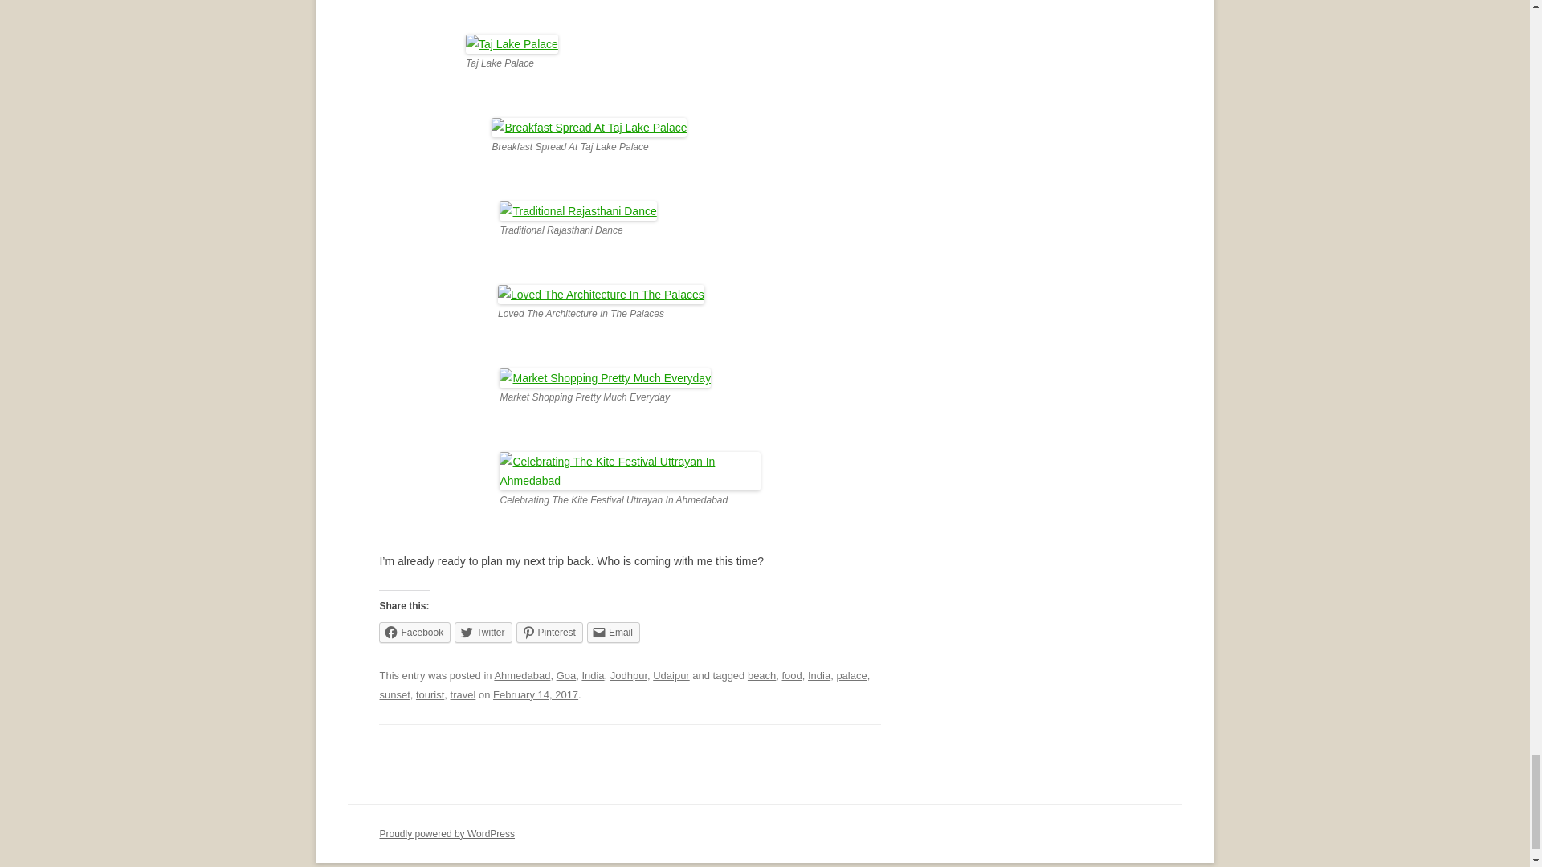 This screenshot has width=1542, height=867. What do you see at coordinates (549, 633) in the screenshot?
I see `Click to share on Pinterest` at bounding box center [549, 633].